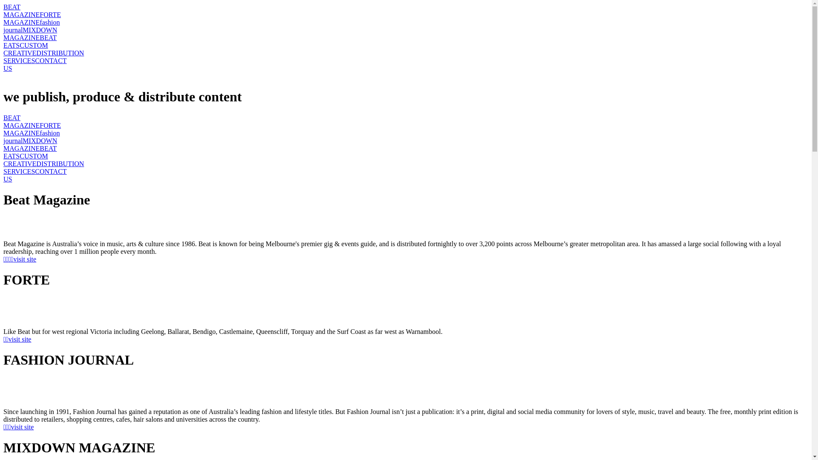  I want to click on MIXDOWN
MAGAZINE, so click(30, 34).